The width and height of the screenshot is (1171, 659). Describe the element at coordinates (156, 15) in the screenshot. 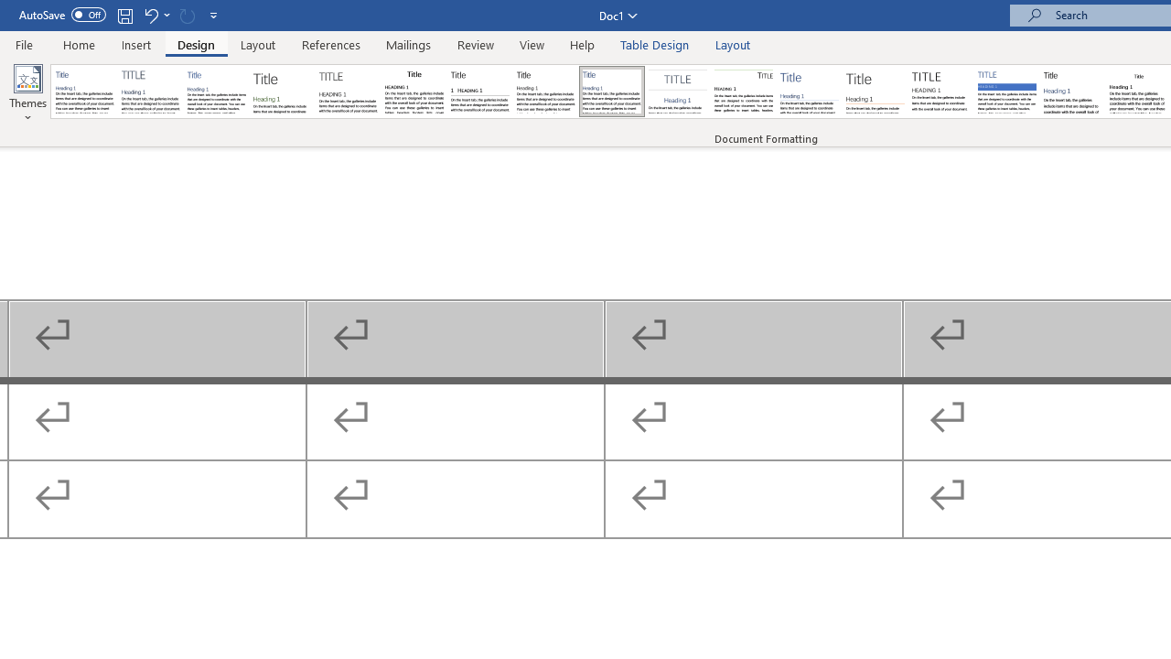

I see `Undo Outline Move Up` at that location.